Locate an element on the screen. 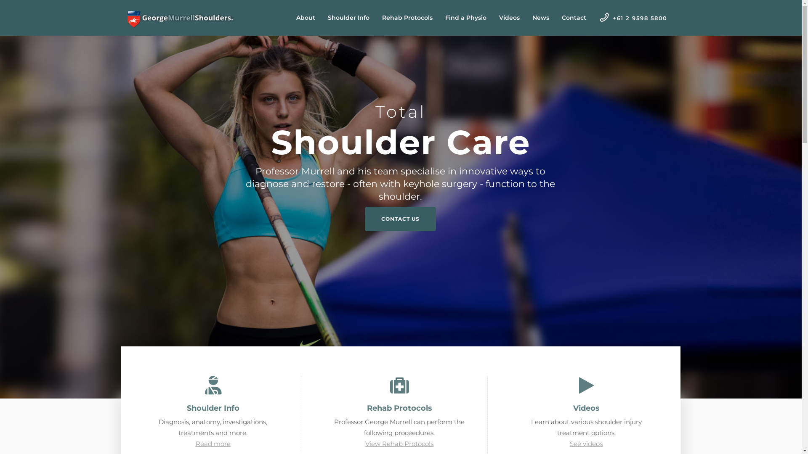 Image resolution: width=808 pixels, height=454 pixels. News is located at coordinates (541, 18).